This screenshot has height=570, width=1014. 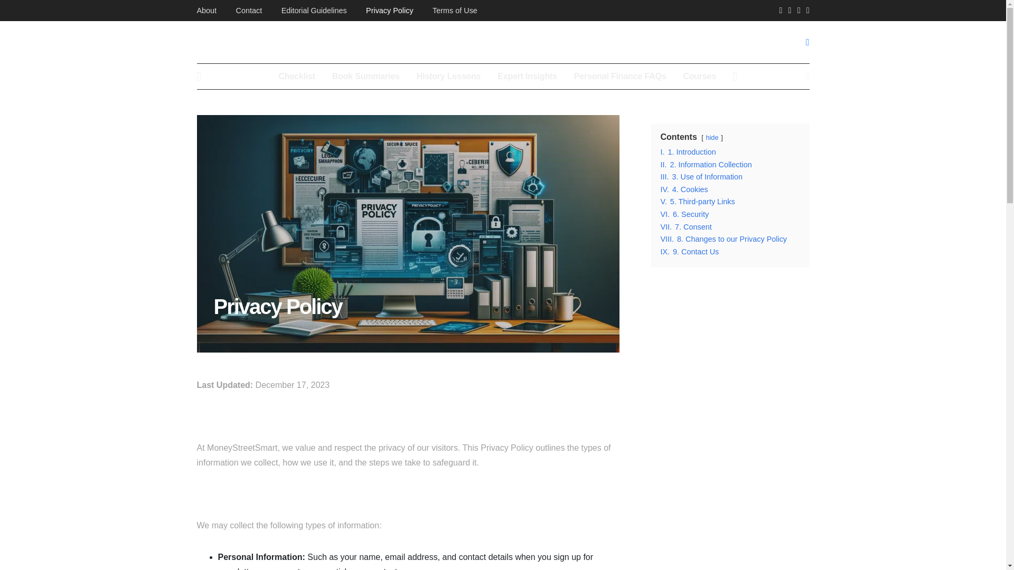 I want to click on IV. 4. Cookies, so click(x=683, y=189).